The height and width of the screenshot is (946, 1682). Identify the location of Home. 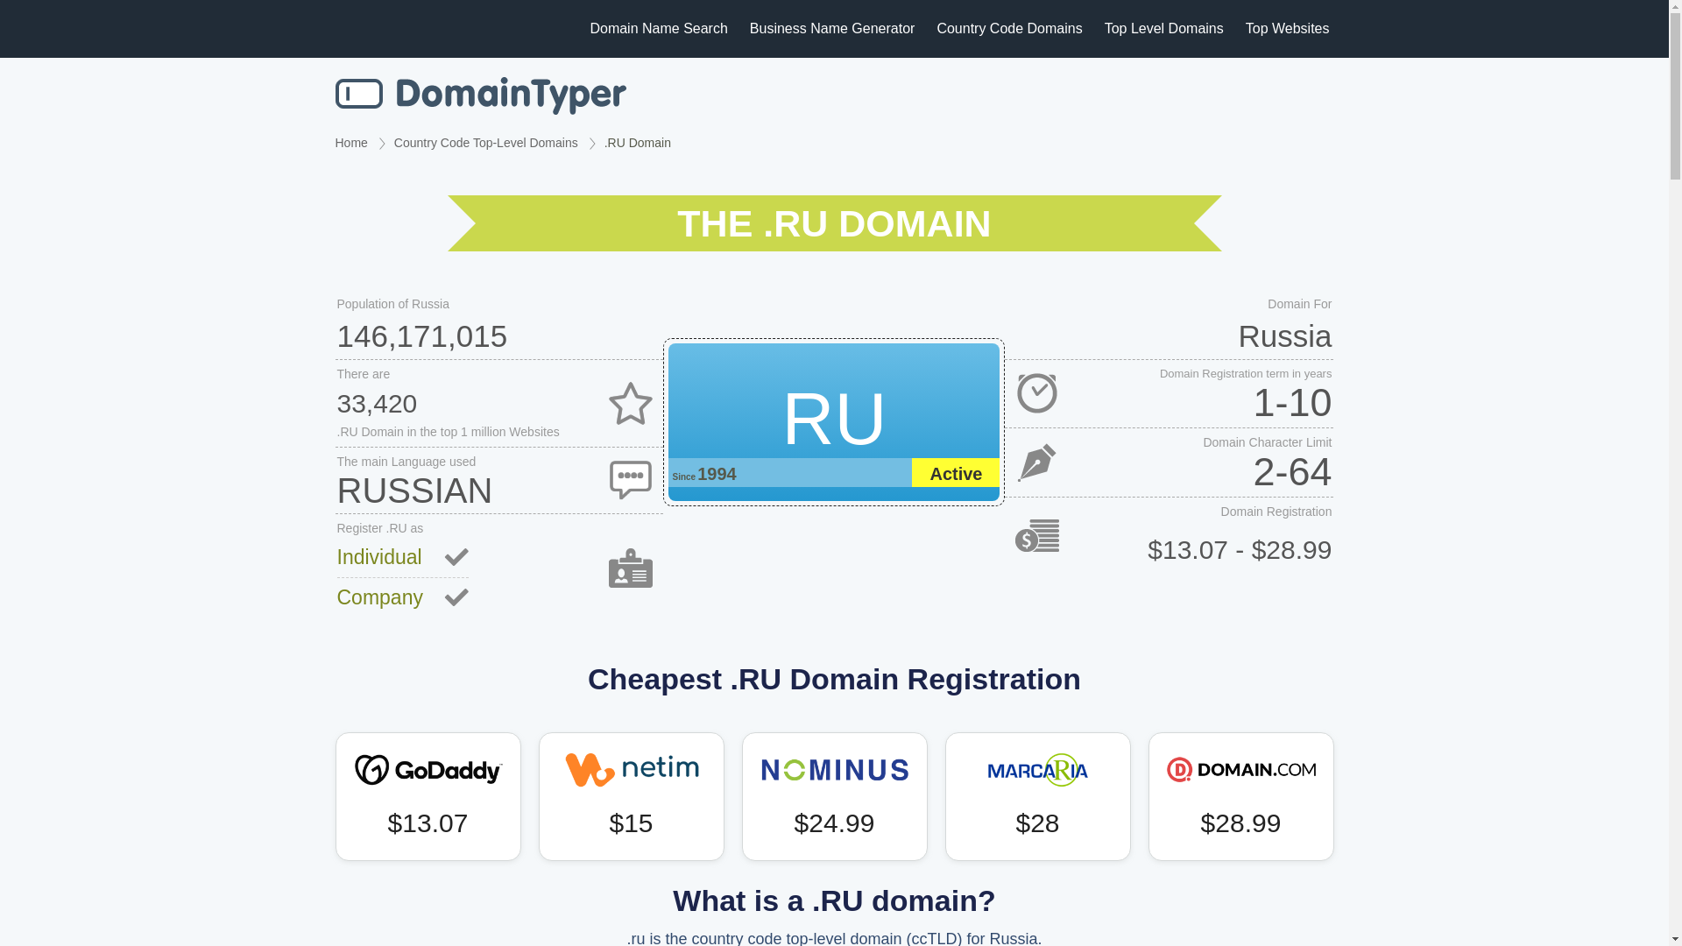
(350, 142).